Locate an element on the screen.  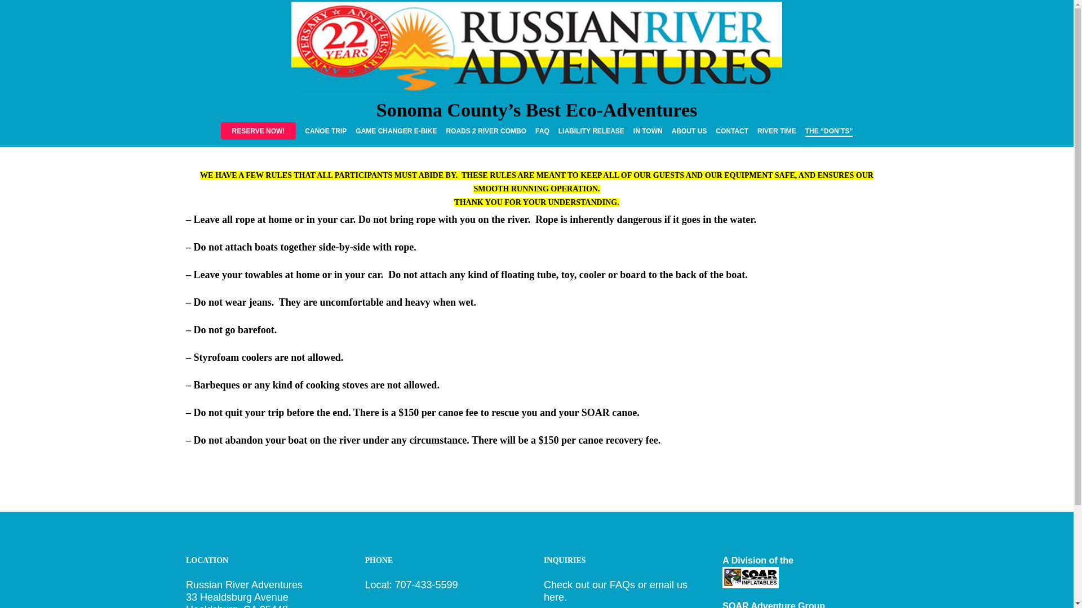
CONTACT is located at coordinates (731, 131).